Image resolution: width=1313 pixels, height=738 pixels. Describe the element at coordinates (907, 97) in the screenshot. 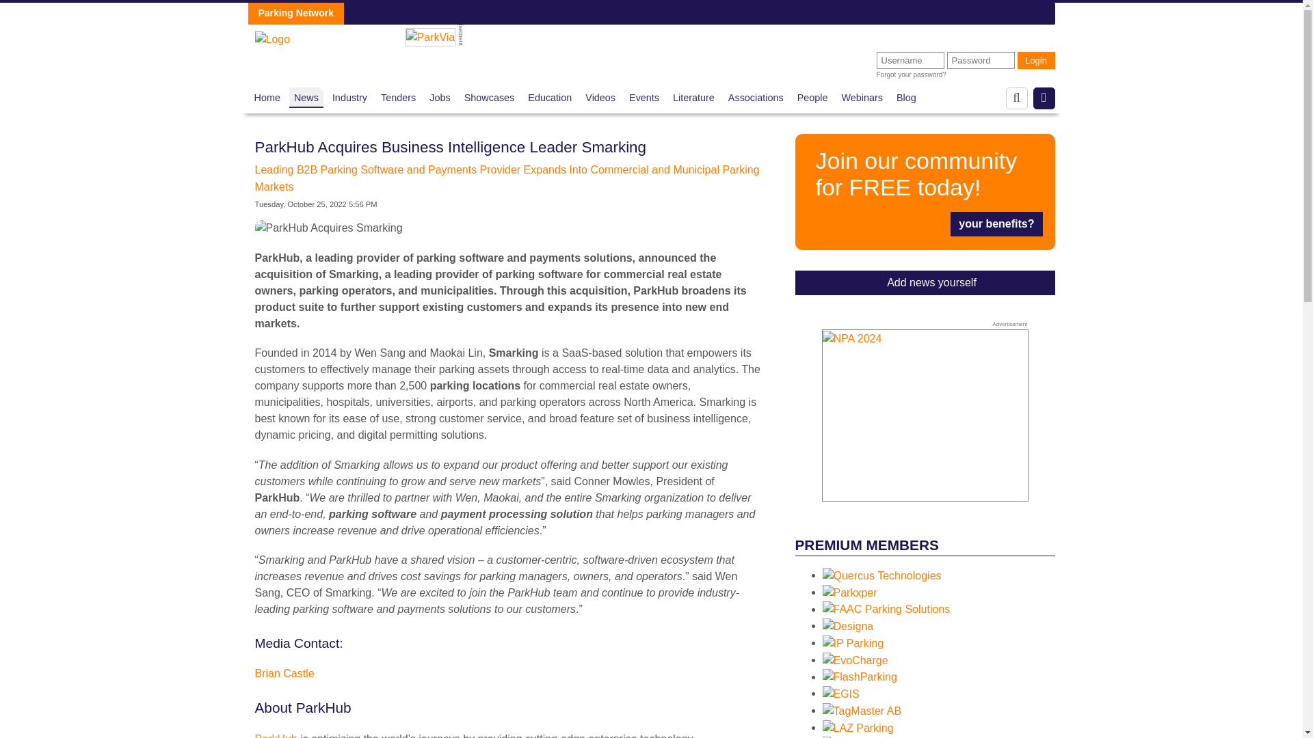

I see `Blog` at that location.